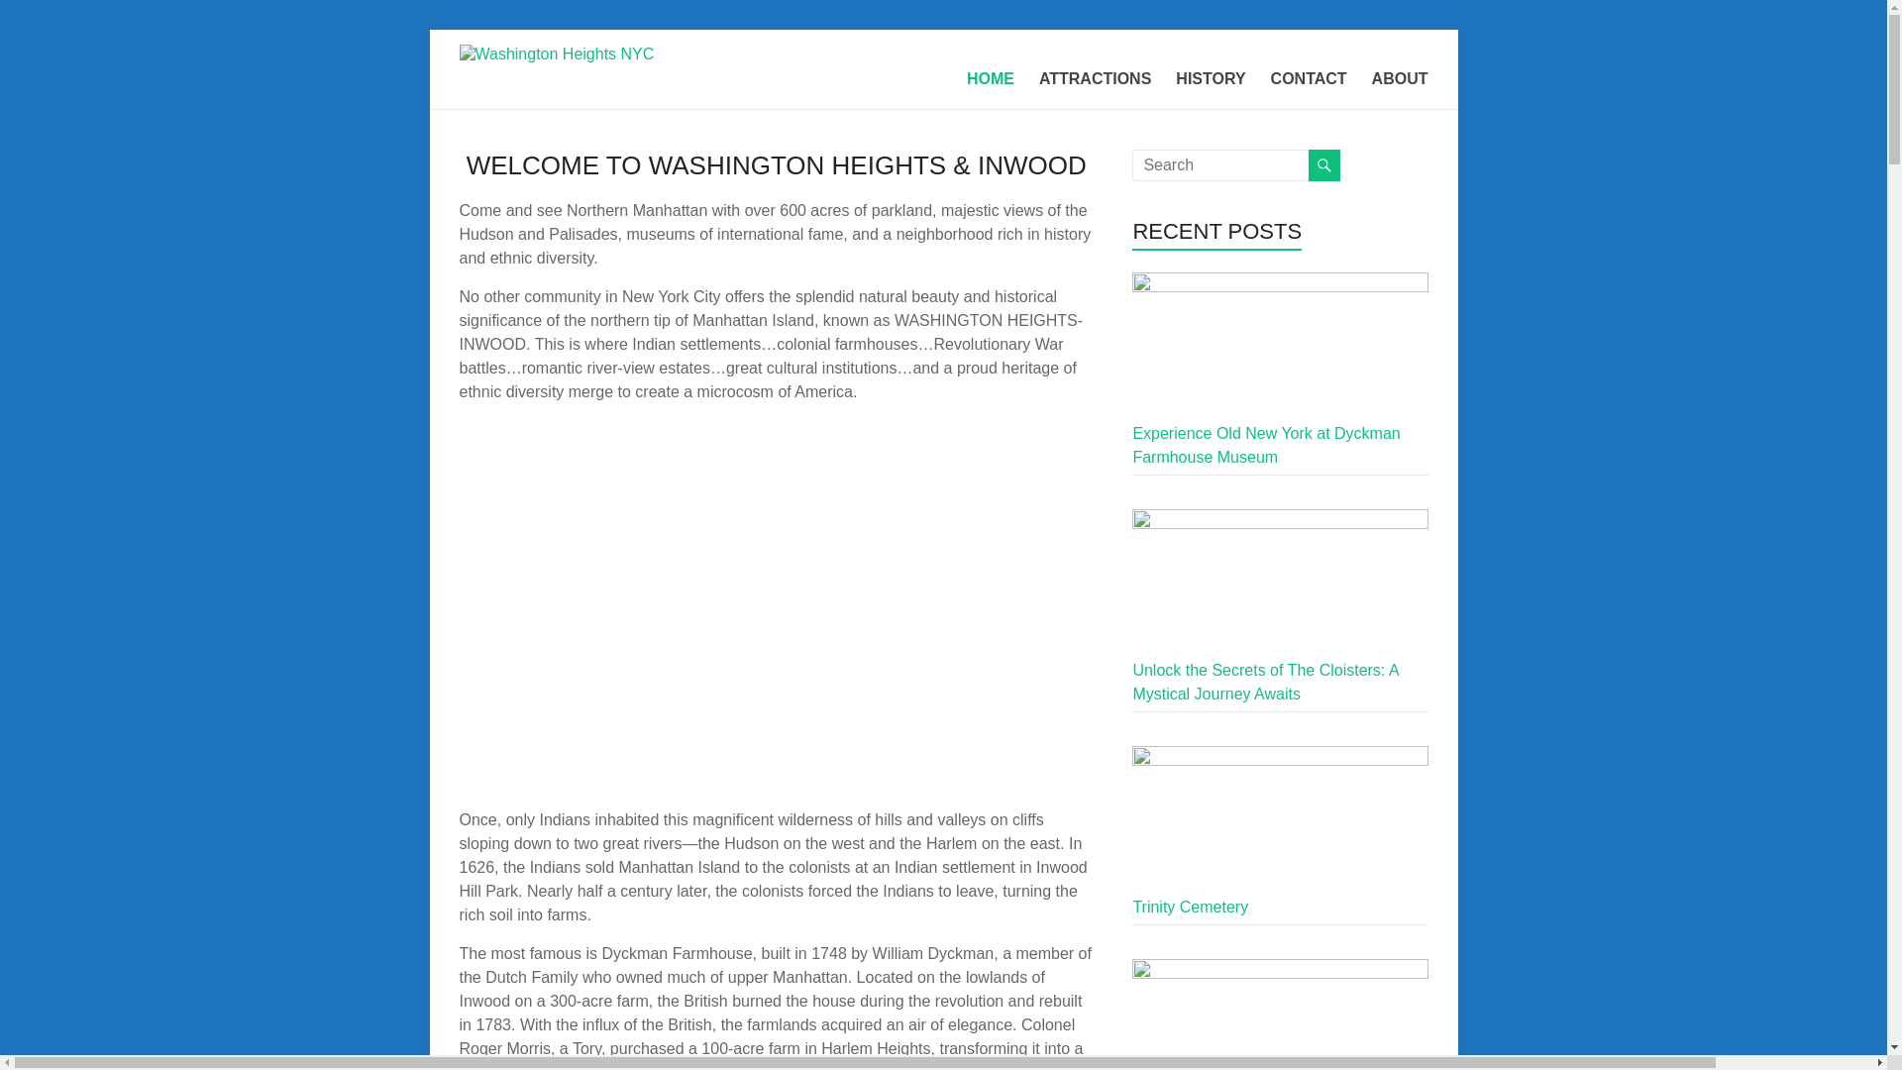  What do you see at coordinates (1308, 79) in the screenshot?
I see `CONTACT` at bounding box center [1308, 79].